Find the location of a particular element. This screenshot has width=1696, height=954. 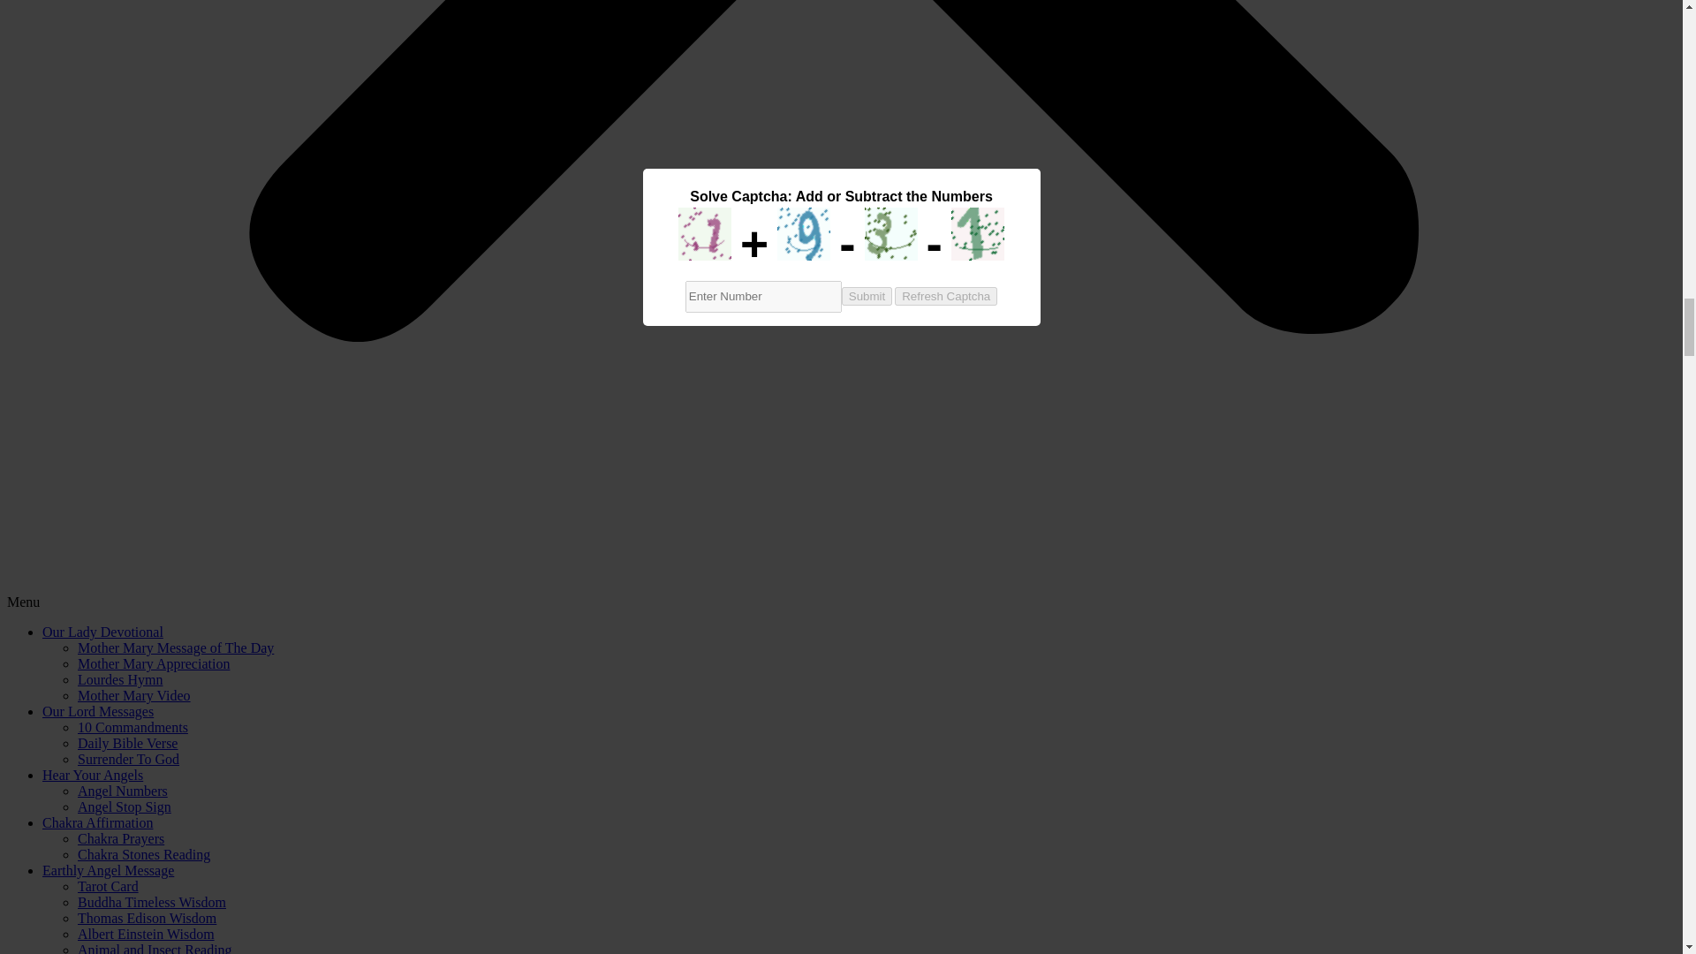

Mother Mary Message of The Day is located at coordinates (175, 647).